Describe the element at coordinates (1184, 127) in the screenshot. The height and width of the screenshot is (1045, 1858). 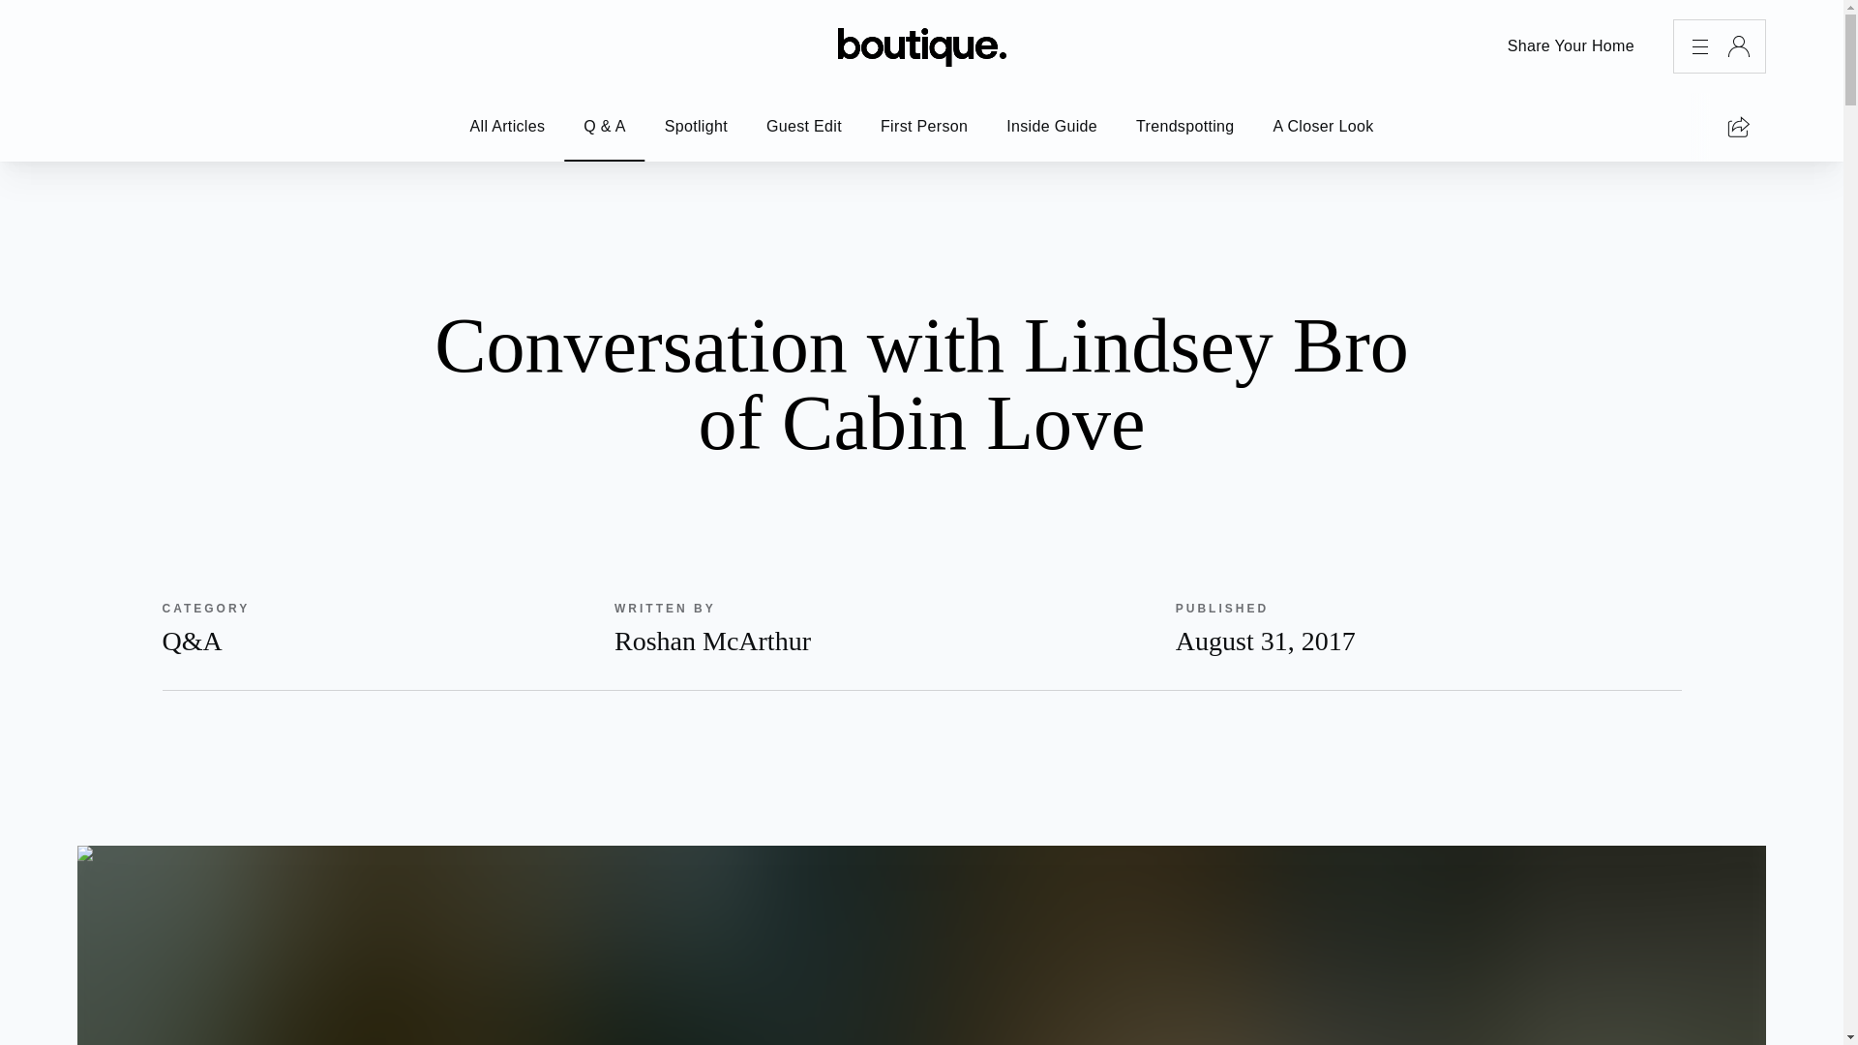
I see `All Articles` at that location.